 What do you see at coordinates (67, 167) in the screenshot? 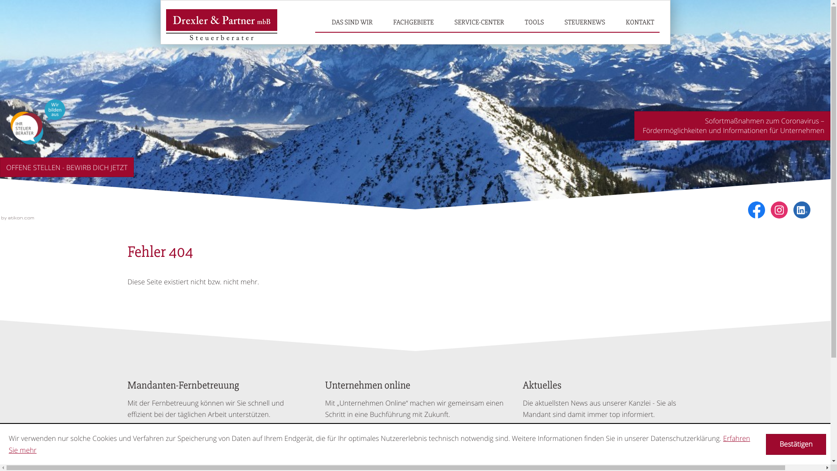
I see `OFFENE STELLEN - BEWIRB DICH JETZT` at bounding box center [67, 167].